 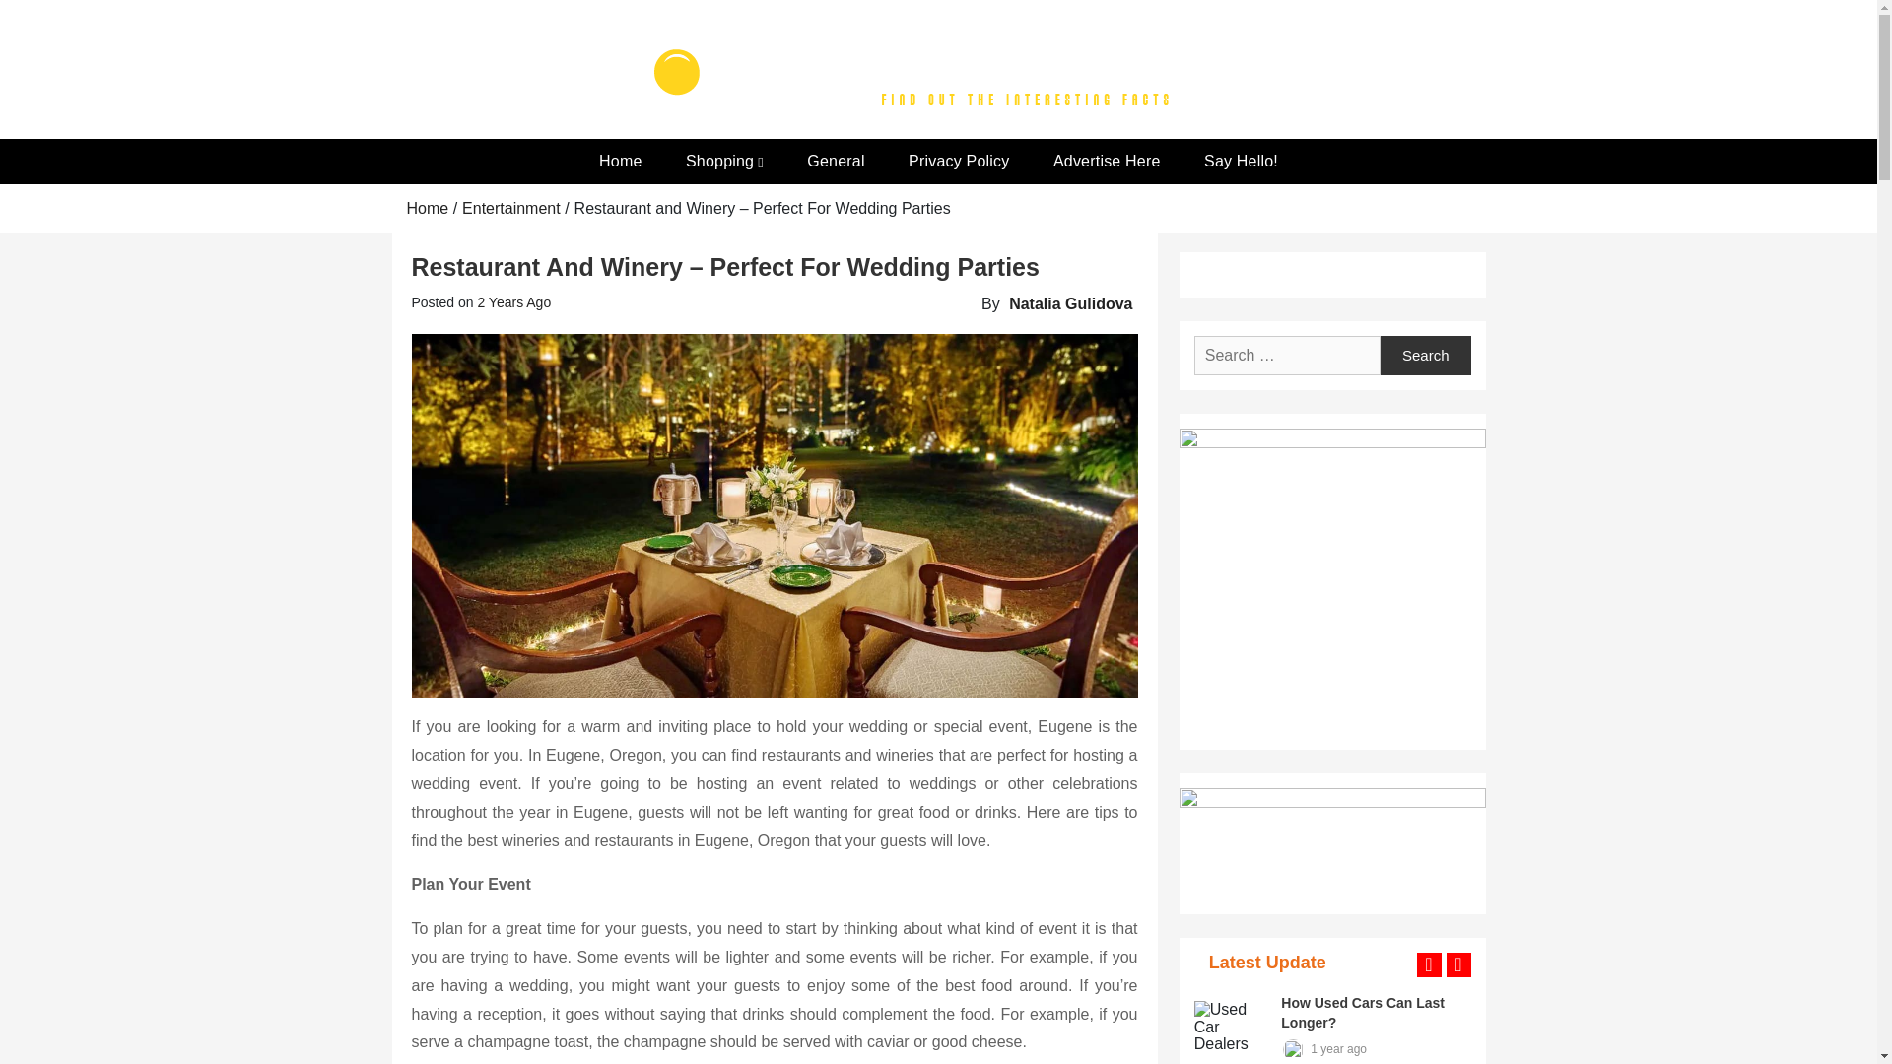 What do you see at coordinates (1107, 162) in the screenshot?
I see `Advertise Here` at bounding box center [1107, 162].